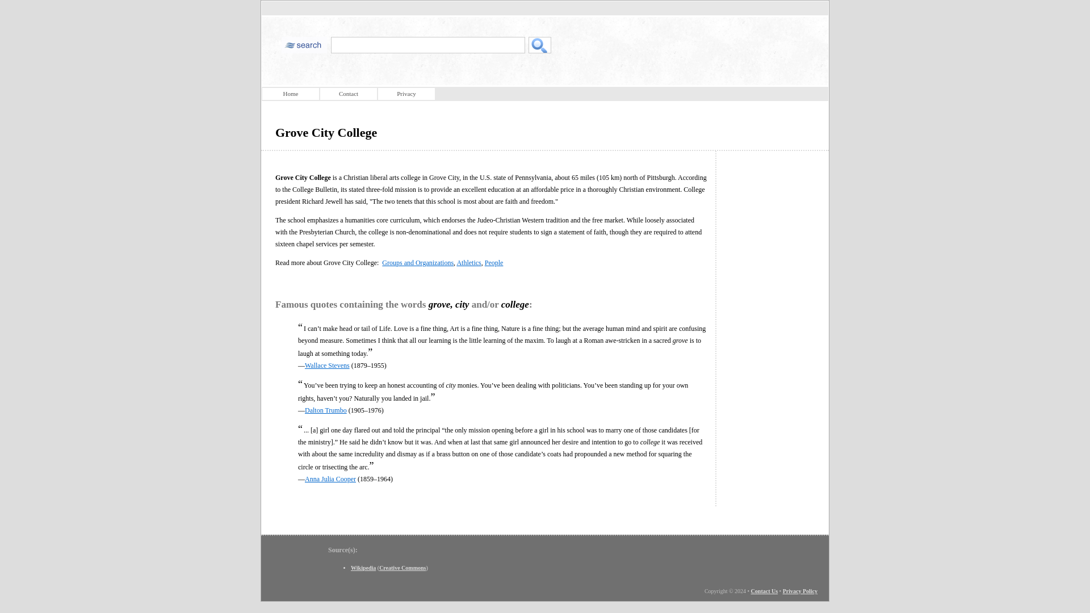  What do you see at coordinates (468, 262) in the screenshot?
I see `Athletics` at bounding box center [468, 262].